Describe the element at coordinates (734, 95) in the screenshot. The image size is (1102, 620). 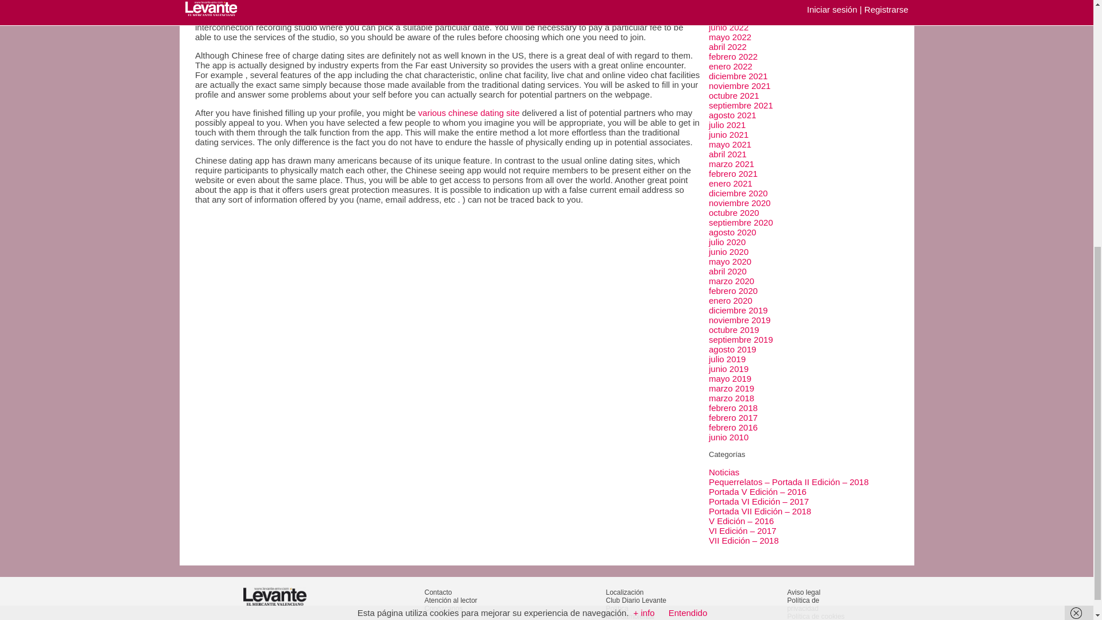
I see `octubre 2021` at that location.